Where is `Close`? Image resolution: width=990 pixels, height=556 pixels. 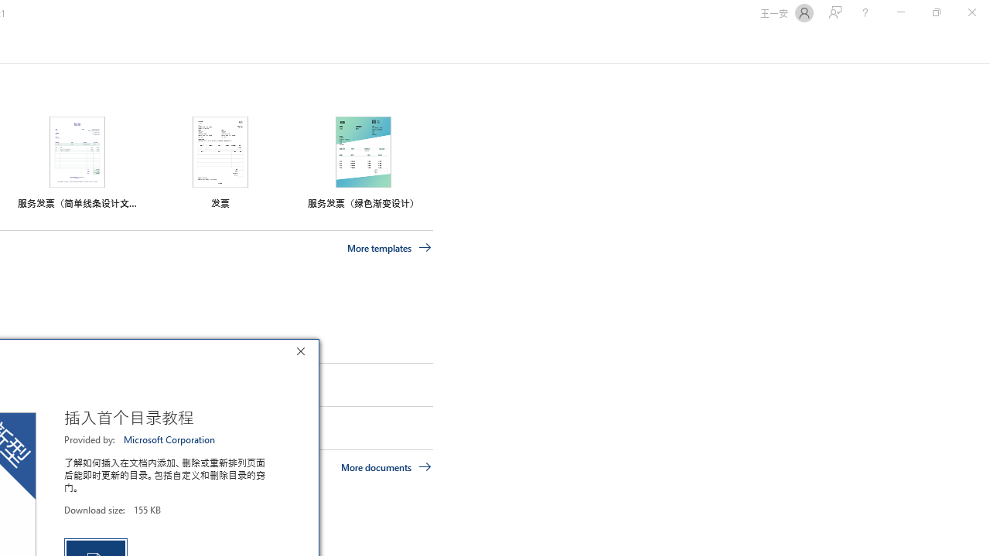 Close is located at coordinates (304, 354).